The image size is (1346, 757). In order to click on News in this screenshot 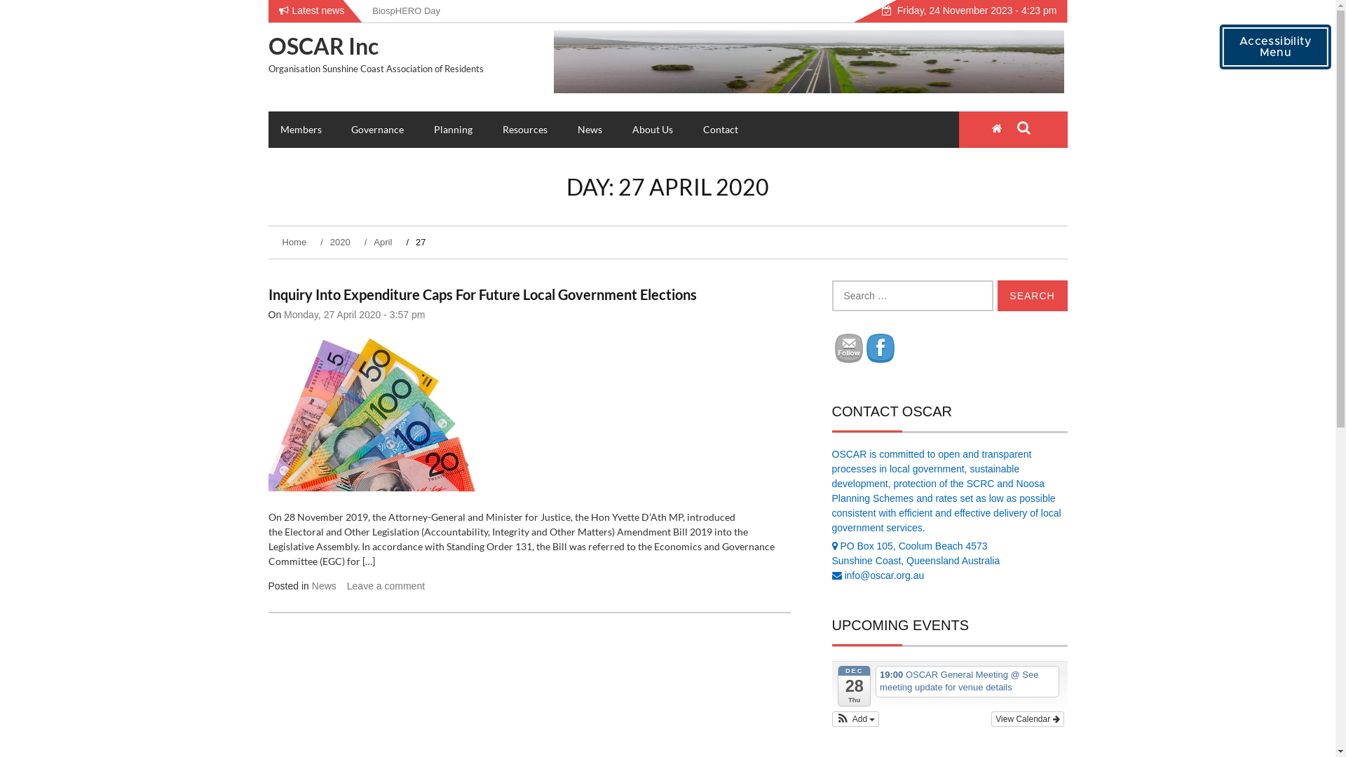, I will do `click(590, 130)`.